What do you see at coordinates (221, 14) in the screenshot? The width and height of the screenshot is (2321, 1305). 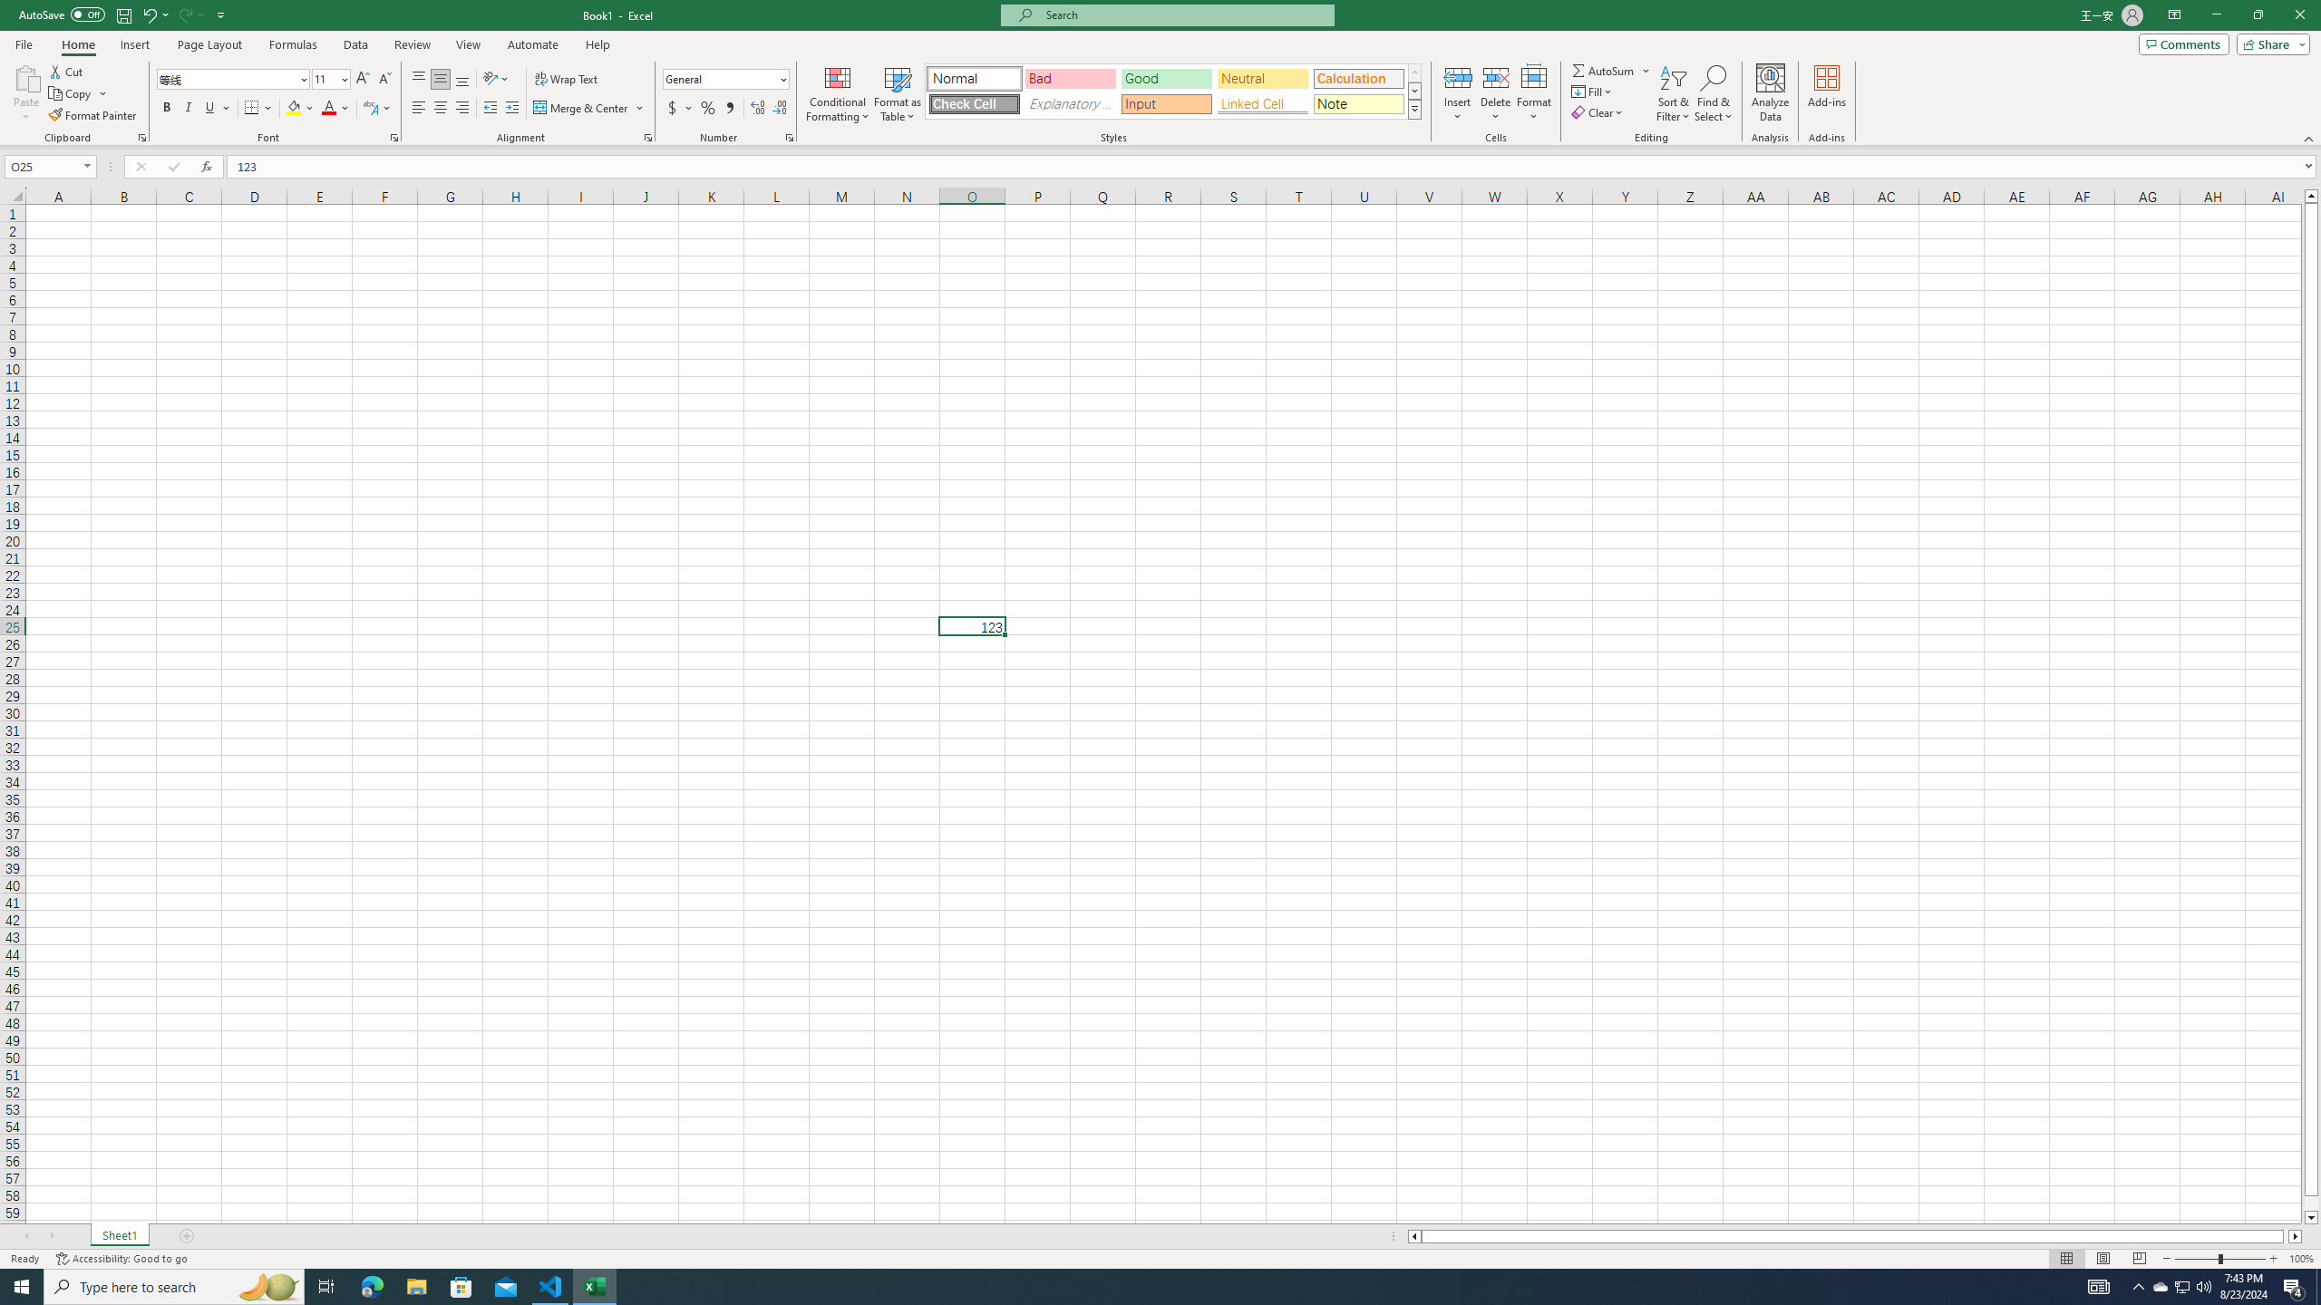 I see `Customize Quick Access Toolbar` at bounding box center [221, 14].